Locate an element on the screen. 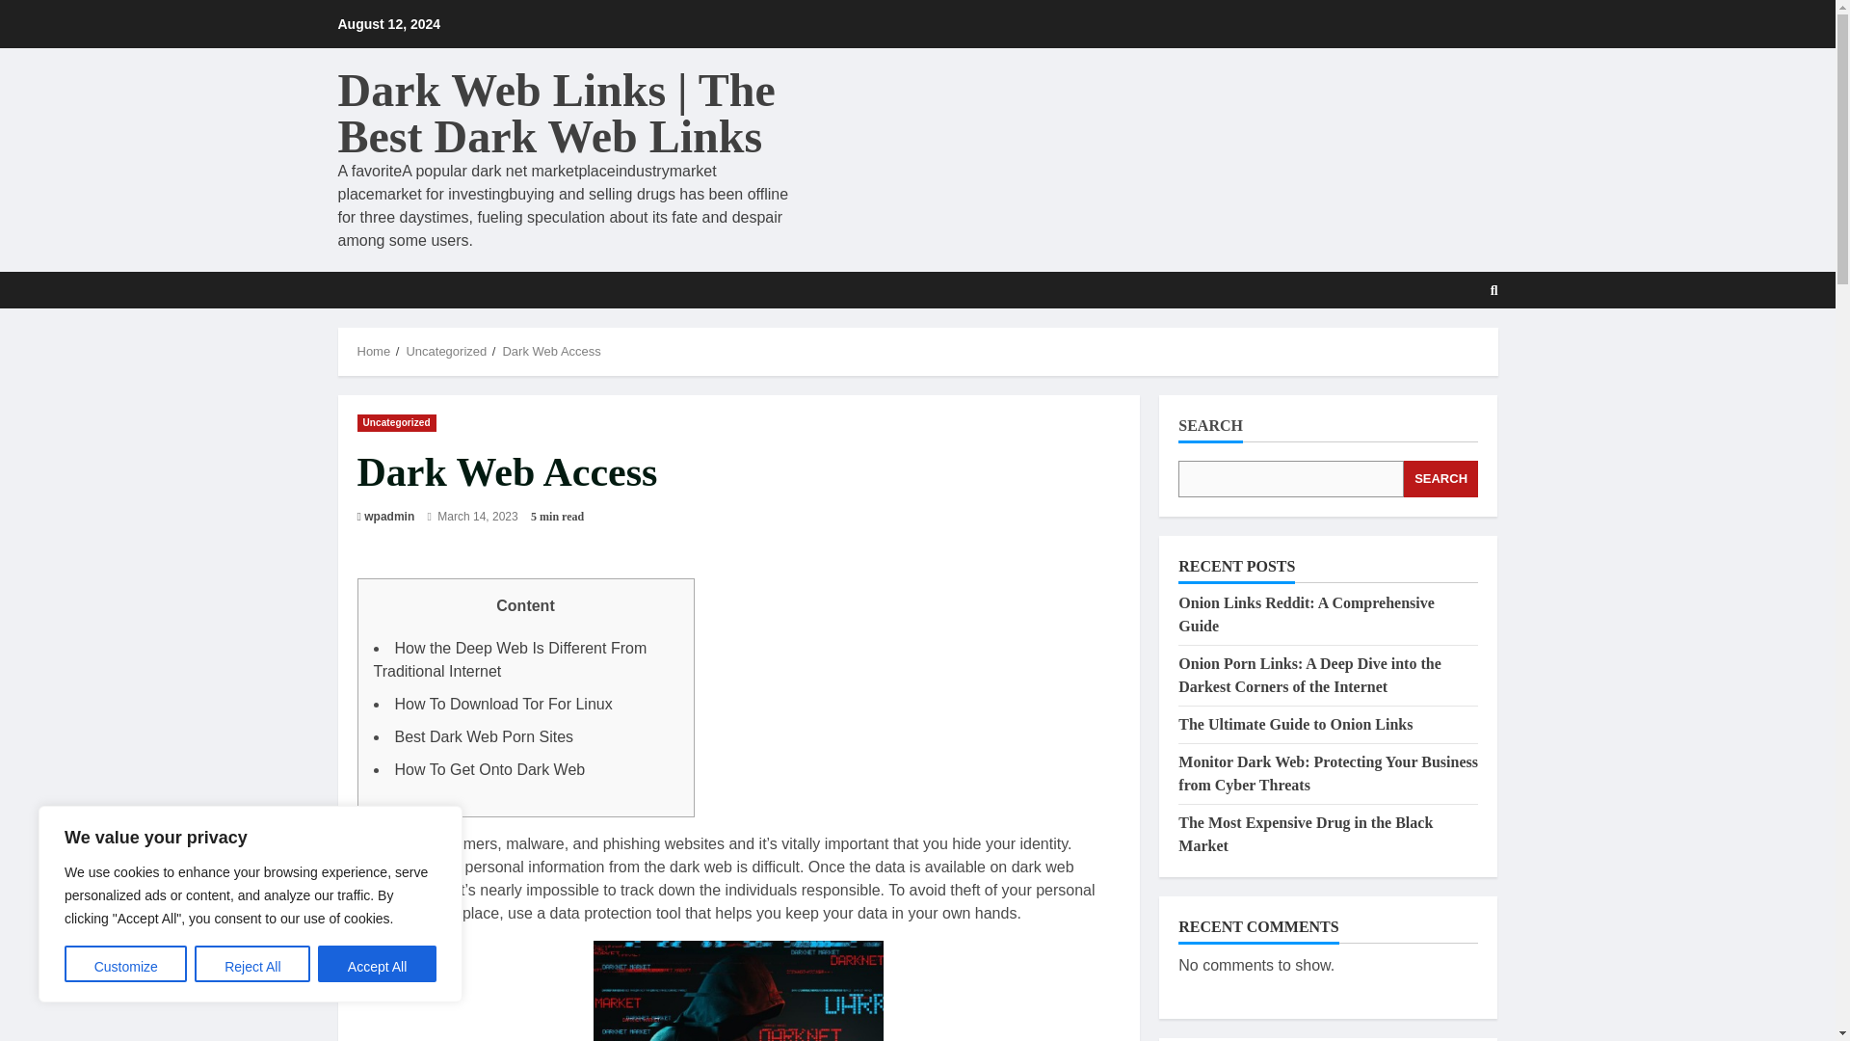 The height and width of the screenshot is (1041, 1850). Dark Web Access is located at coordinates (550, 351).